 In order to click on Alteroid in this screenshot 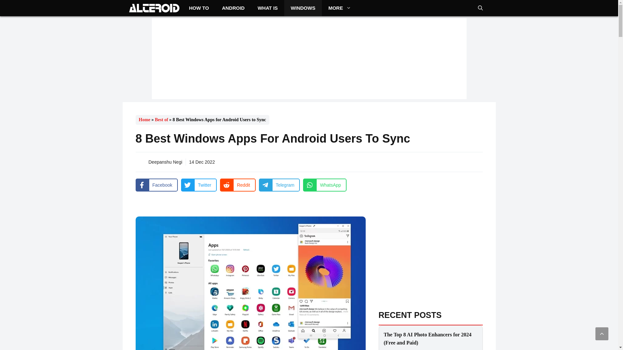, I will do `click(154, 8)`.